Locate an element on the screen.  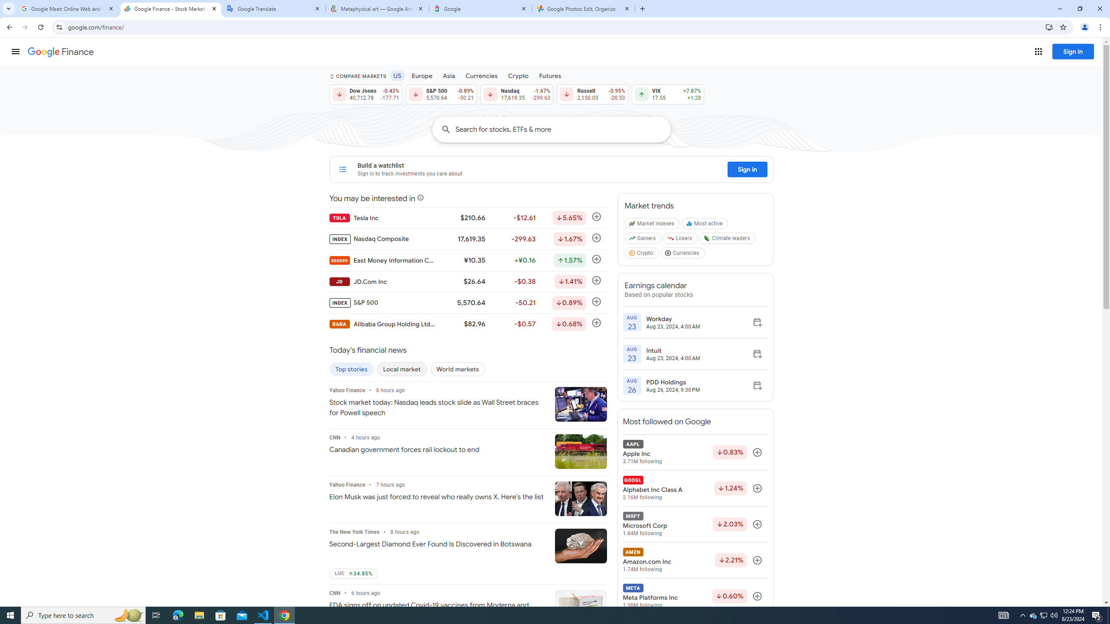
TSLA Tesla Inc $210.66 -$12.61 Down by 5.65% Follow is located at coordinates (467, 218).